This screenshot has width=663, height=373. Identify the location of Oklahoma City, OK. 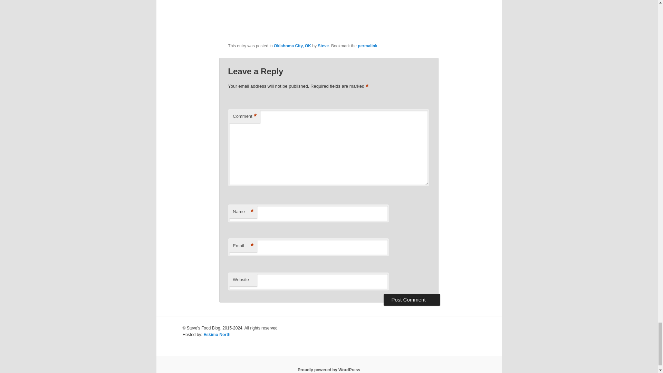
(292, 46).